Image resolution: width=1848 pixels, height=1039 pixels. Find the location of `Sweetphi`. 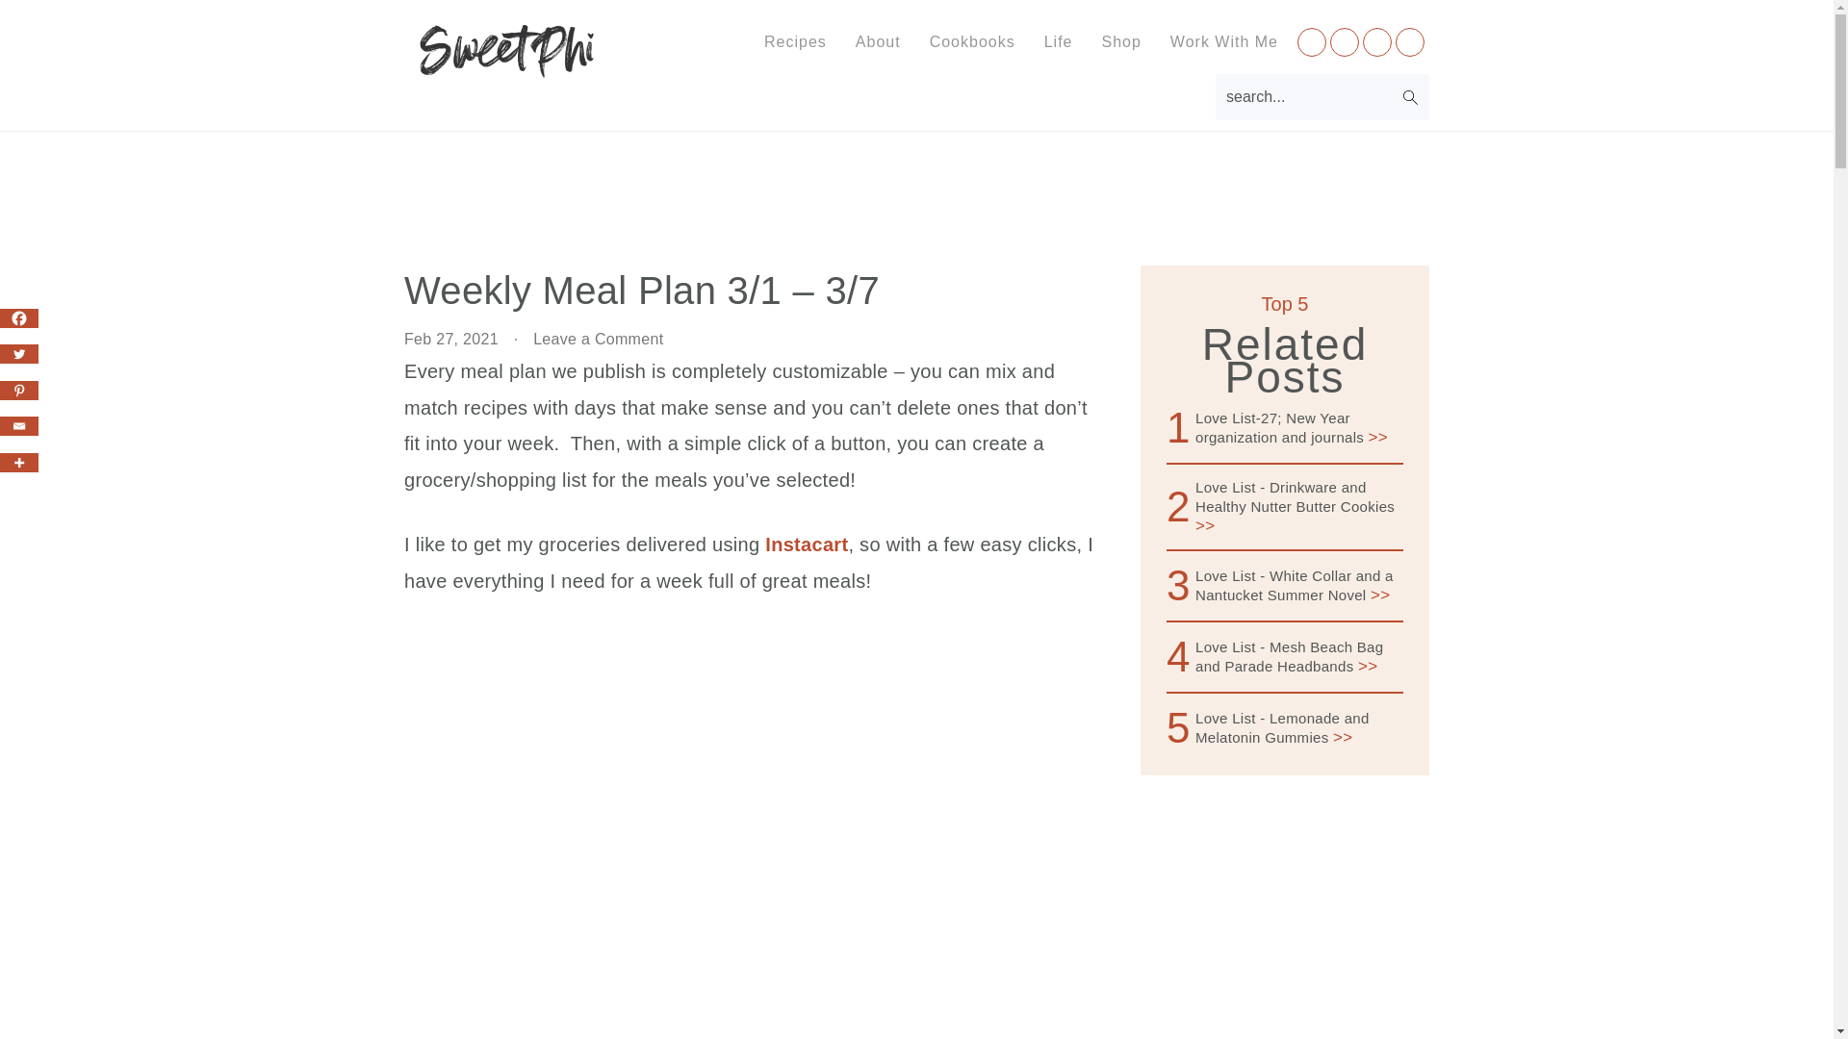

Sweetphi is located at coordinates (508, 63).